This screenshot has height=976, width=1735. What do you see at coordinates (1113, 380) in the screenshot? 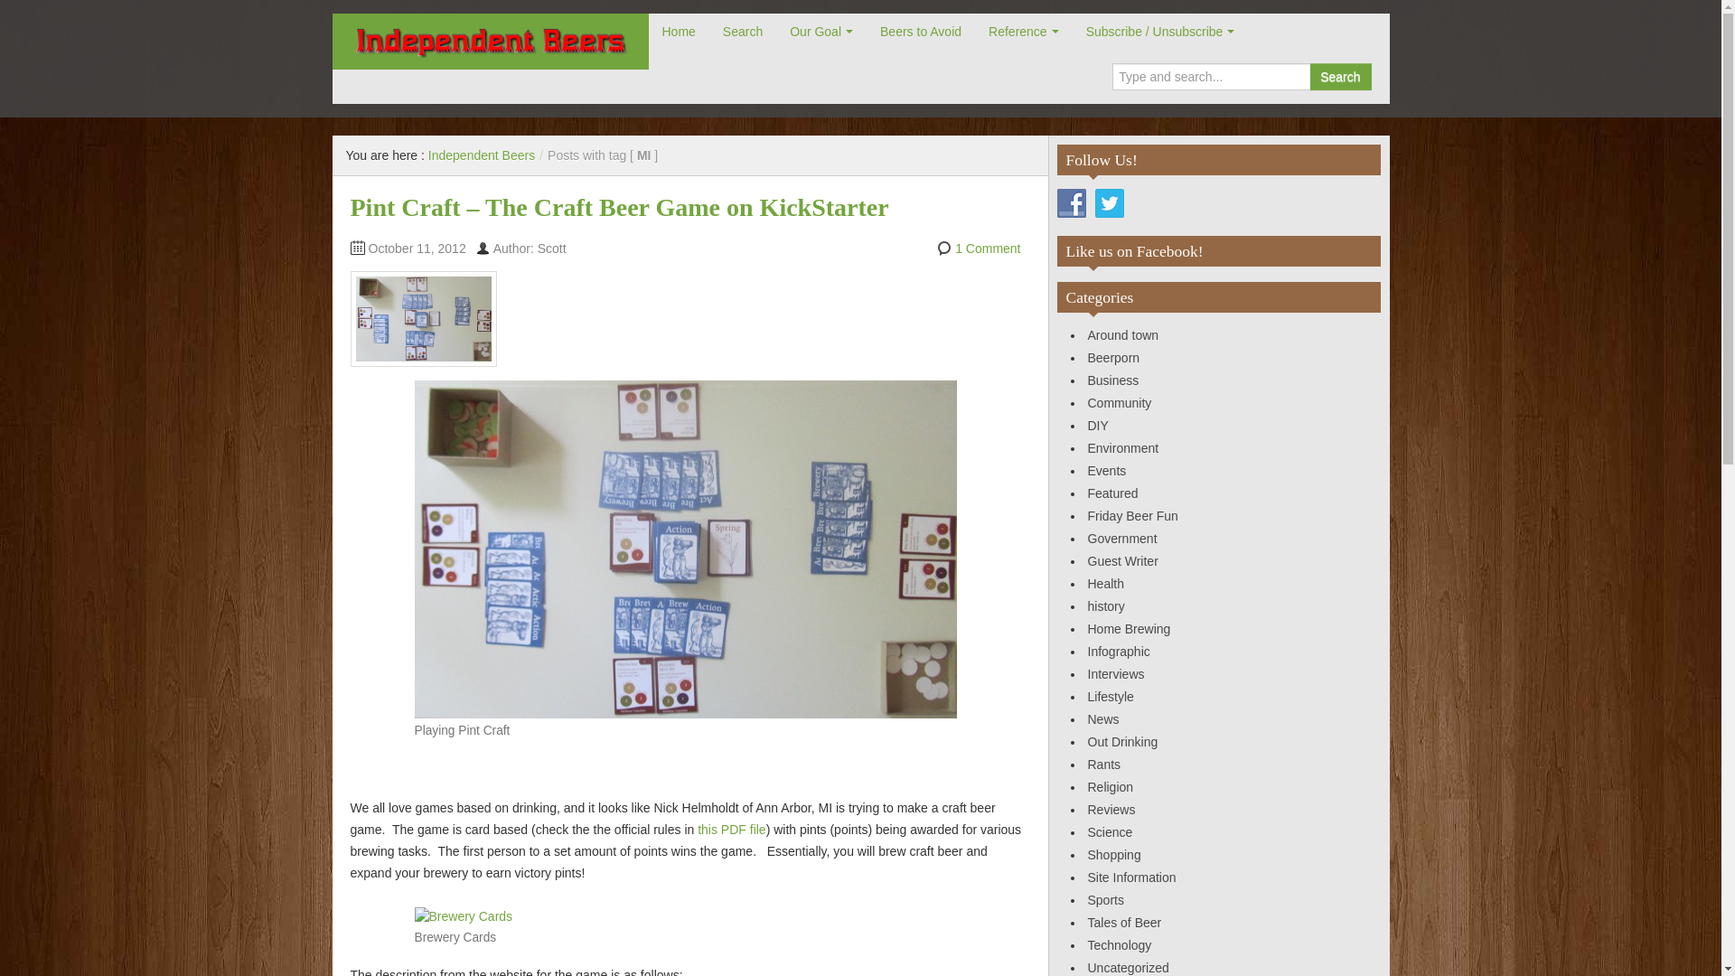
I see `Business` at bounding box center [1113, 380].